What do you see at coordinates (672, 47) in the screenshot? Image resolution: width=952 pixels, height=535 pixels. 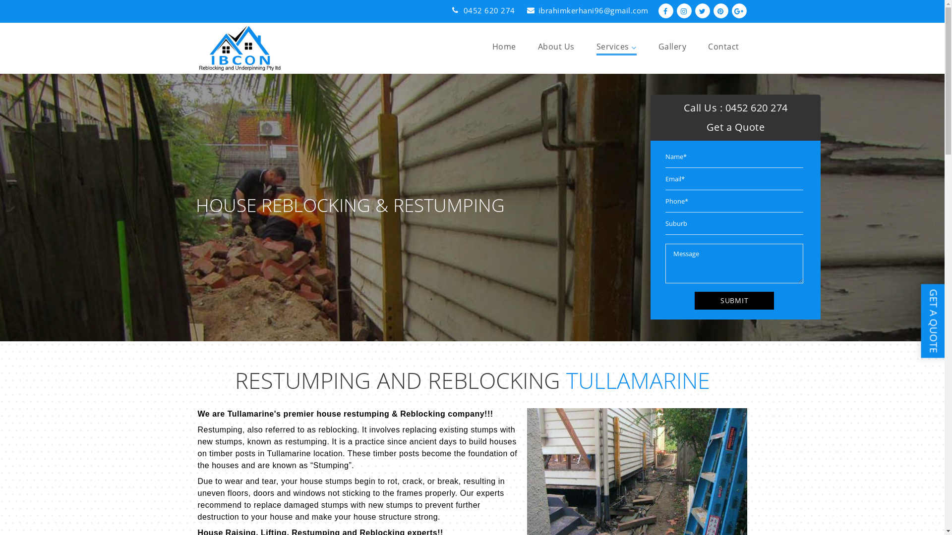 I see `Gallery` at bounding box center [672, 47].